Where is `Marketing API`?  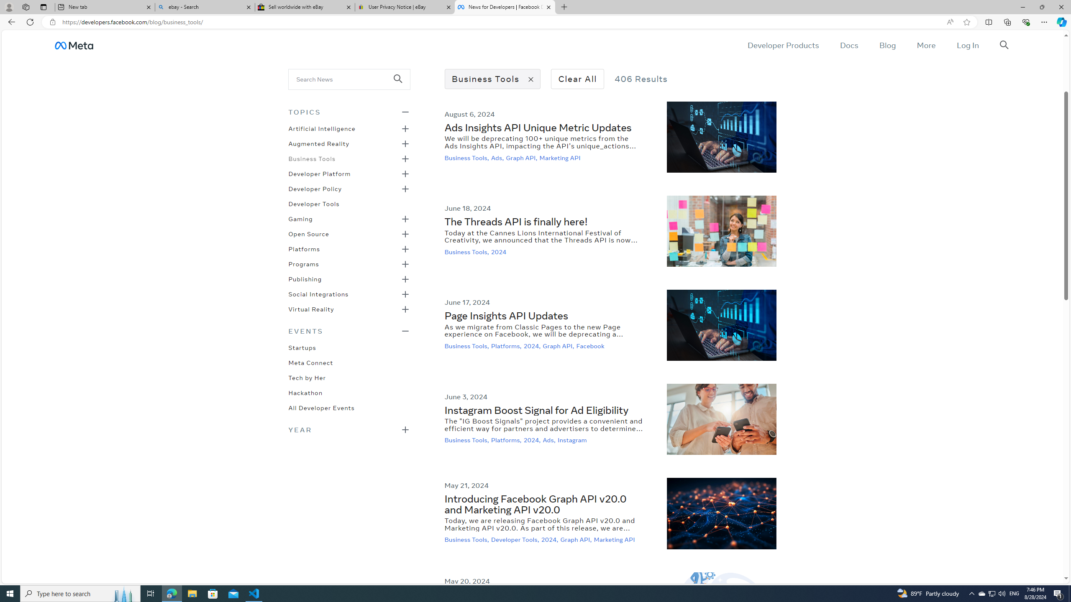 Marketing API is located at coordinates (615, 539).